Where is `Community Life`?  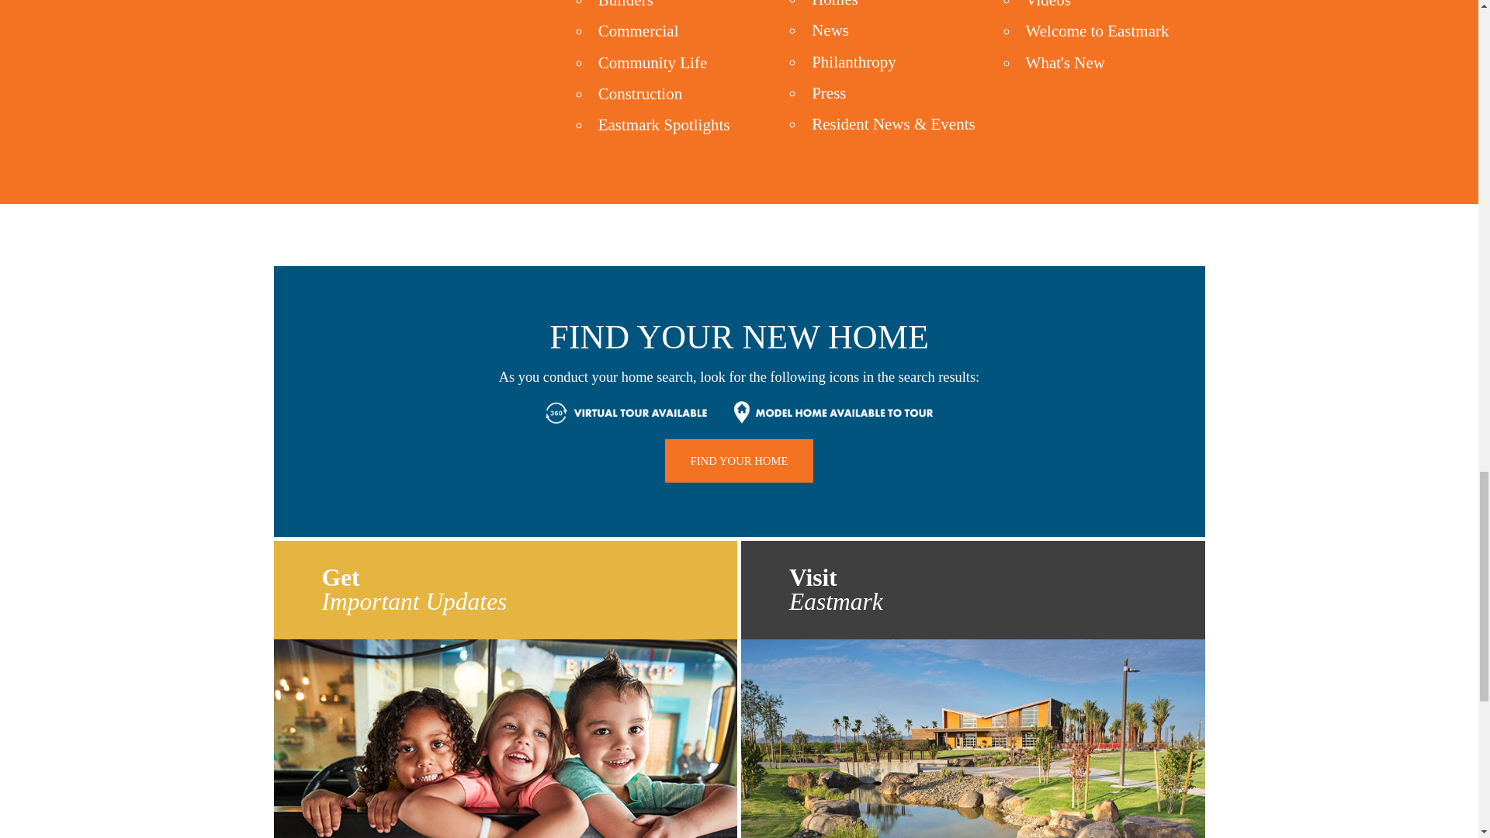
Community Life is located at coordinates (653, 62).